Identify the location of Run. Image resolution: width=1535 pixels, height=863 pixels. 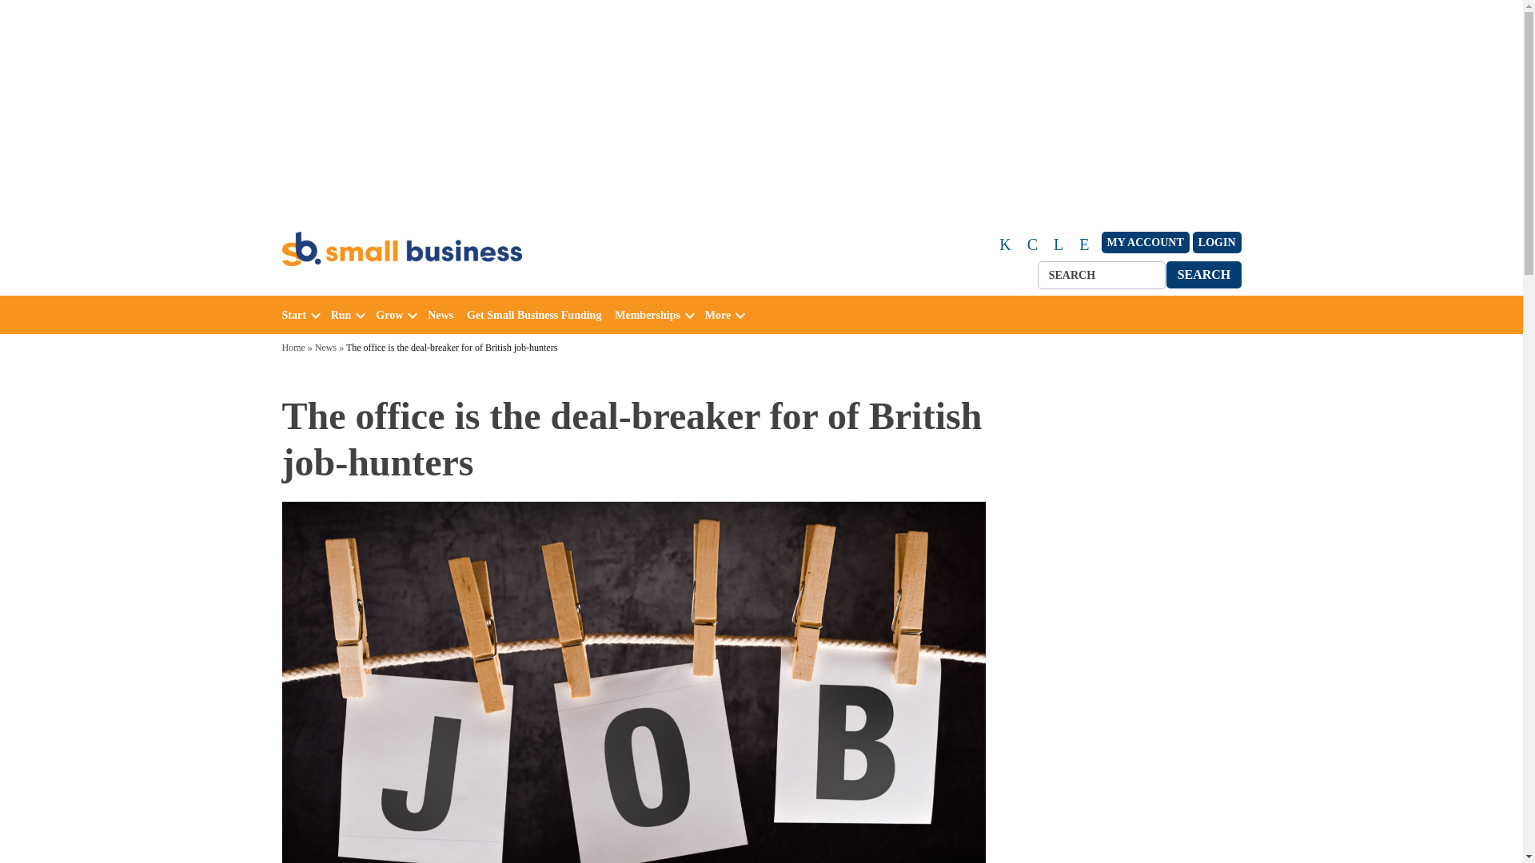
(341, 315).